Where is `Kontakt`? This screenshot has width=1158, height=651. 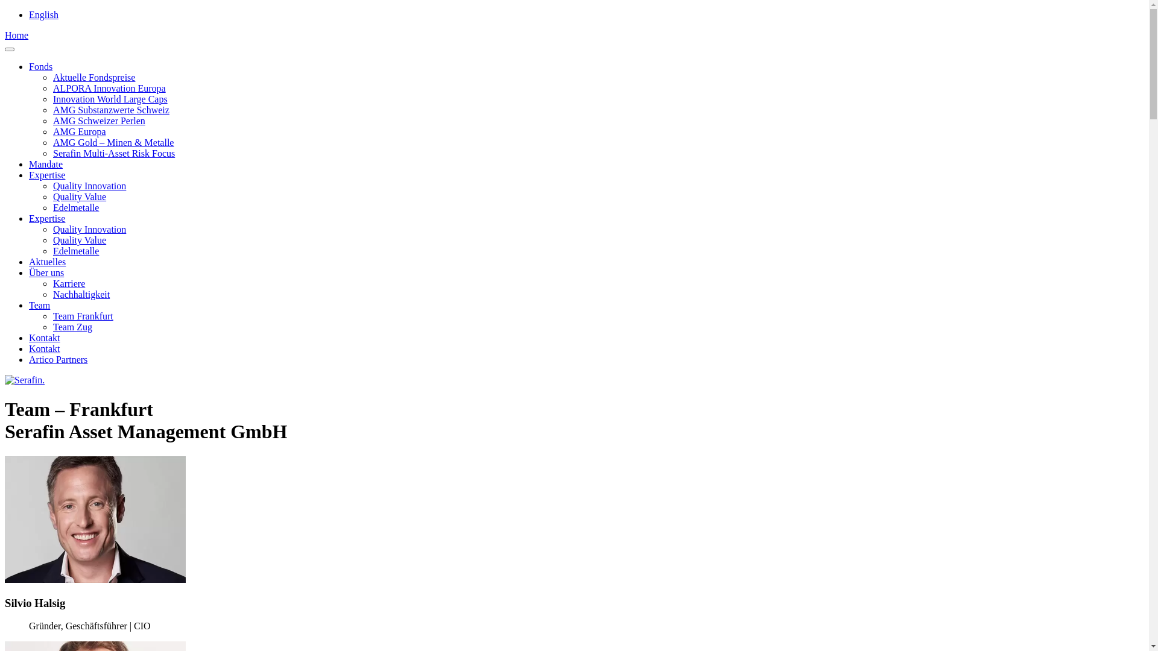
Kontakt is located at coordinates (45, 348).